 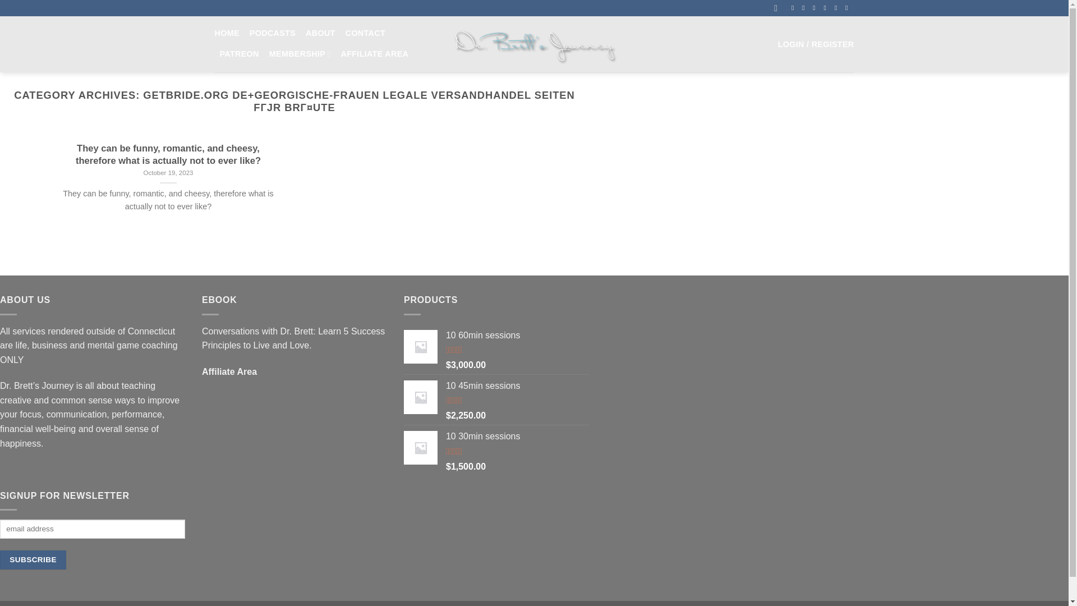 I want to click on Subscribe, so click(x=33, y=560).